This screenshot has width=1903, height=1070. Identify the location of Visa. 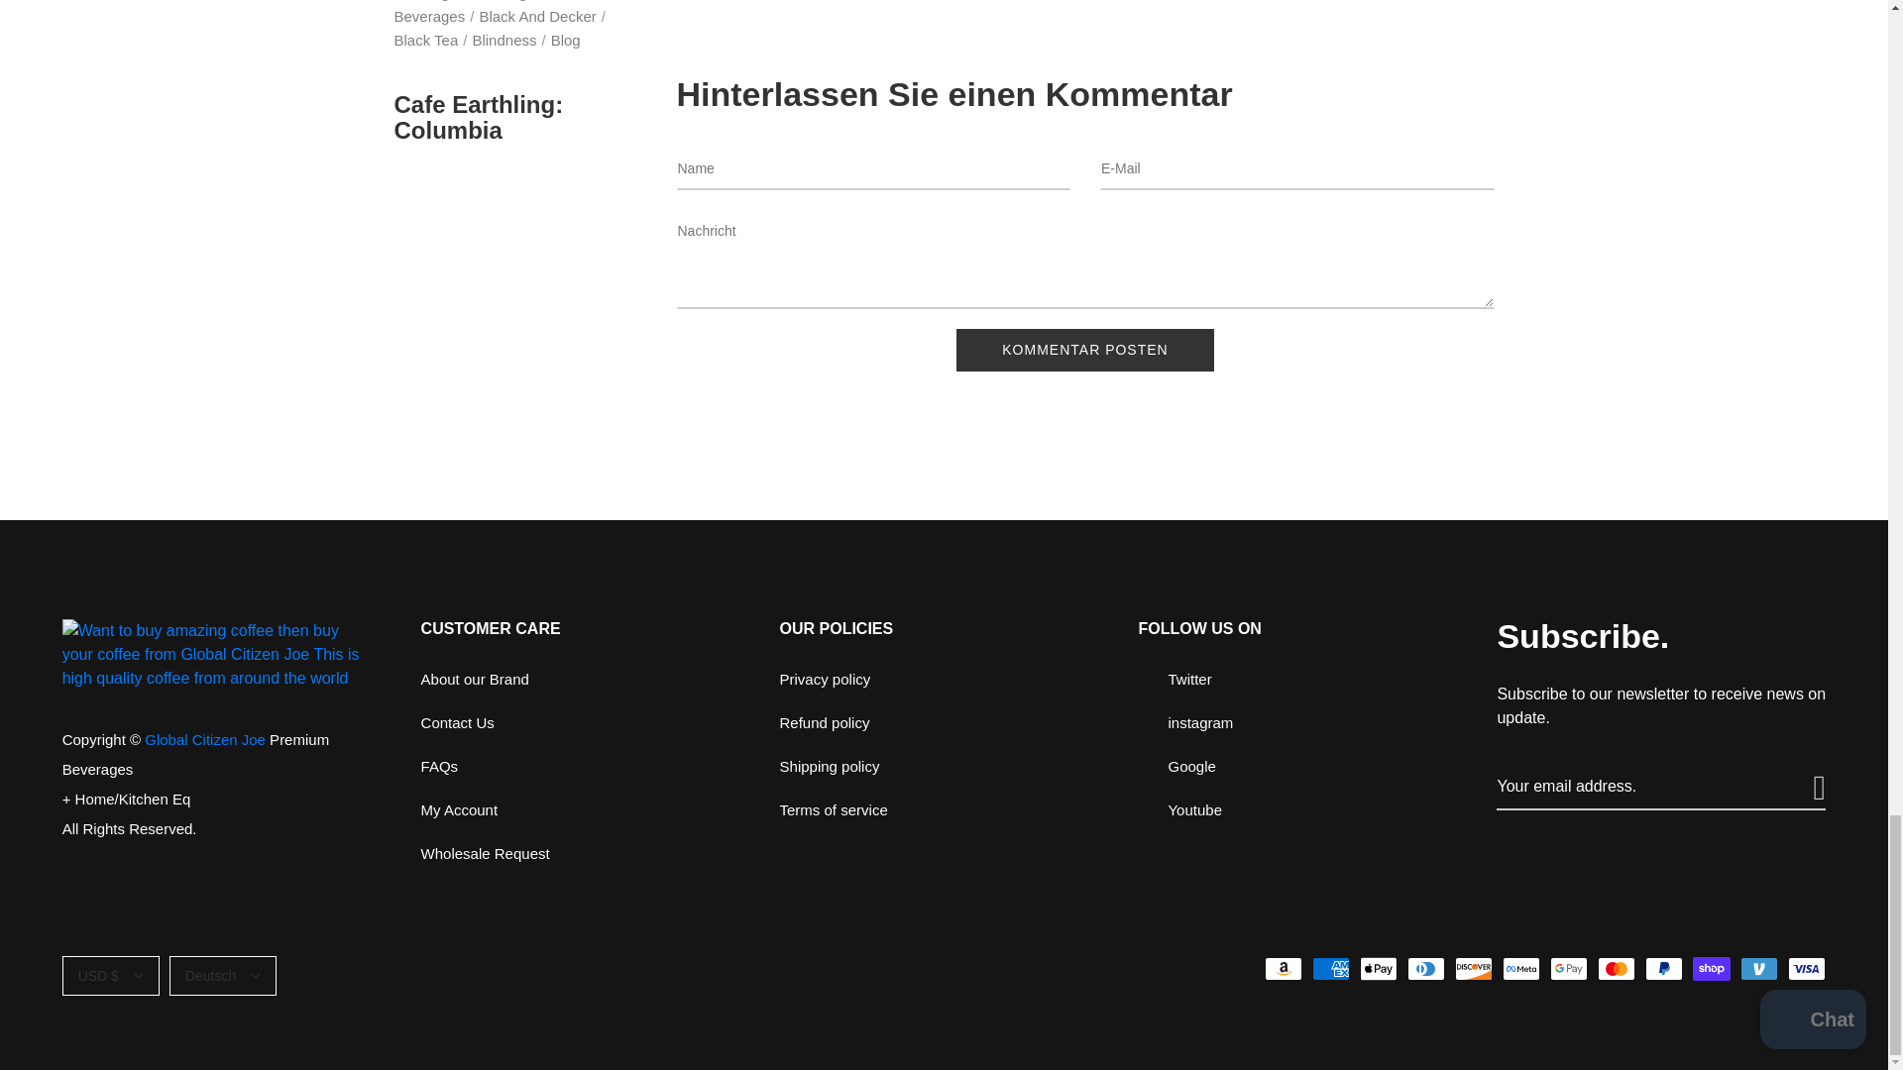
(1806, 969).